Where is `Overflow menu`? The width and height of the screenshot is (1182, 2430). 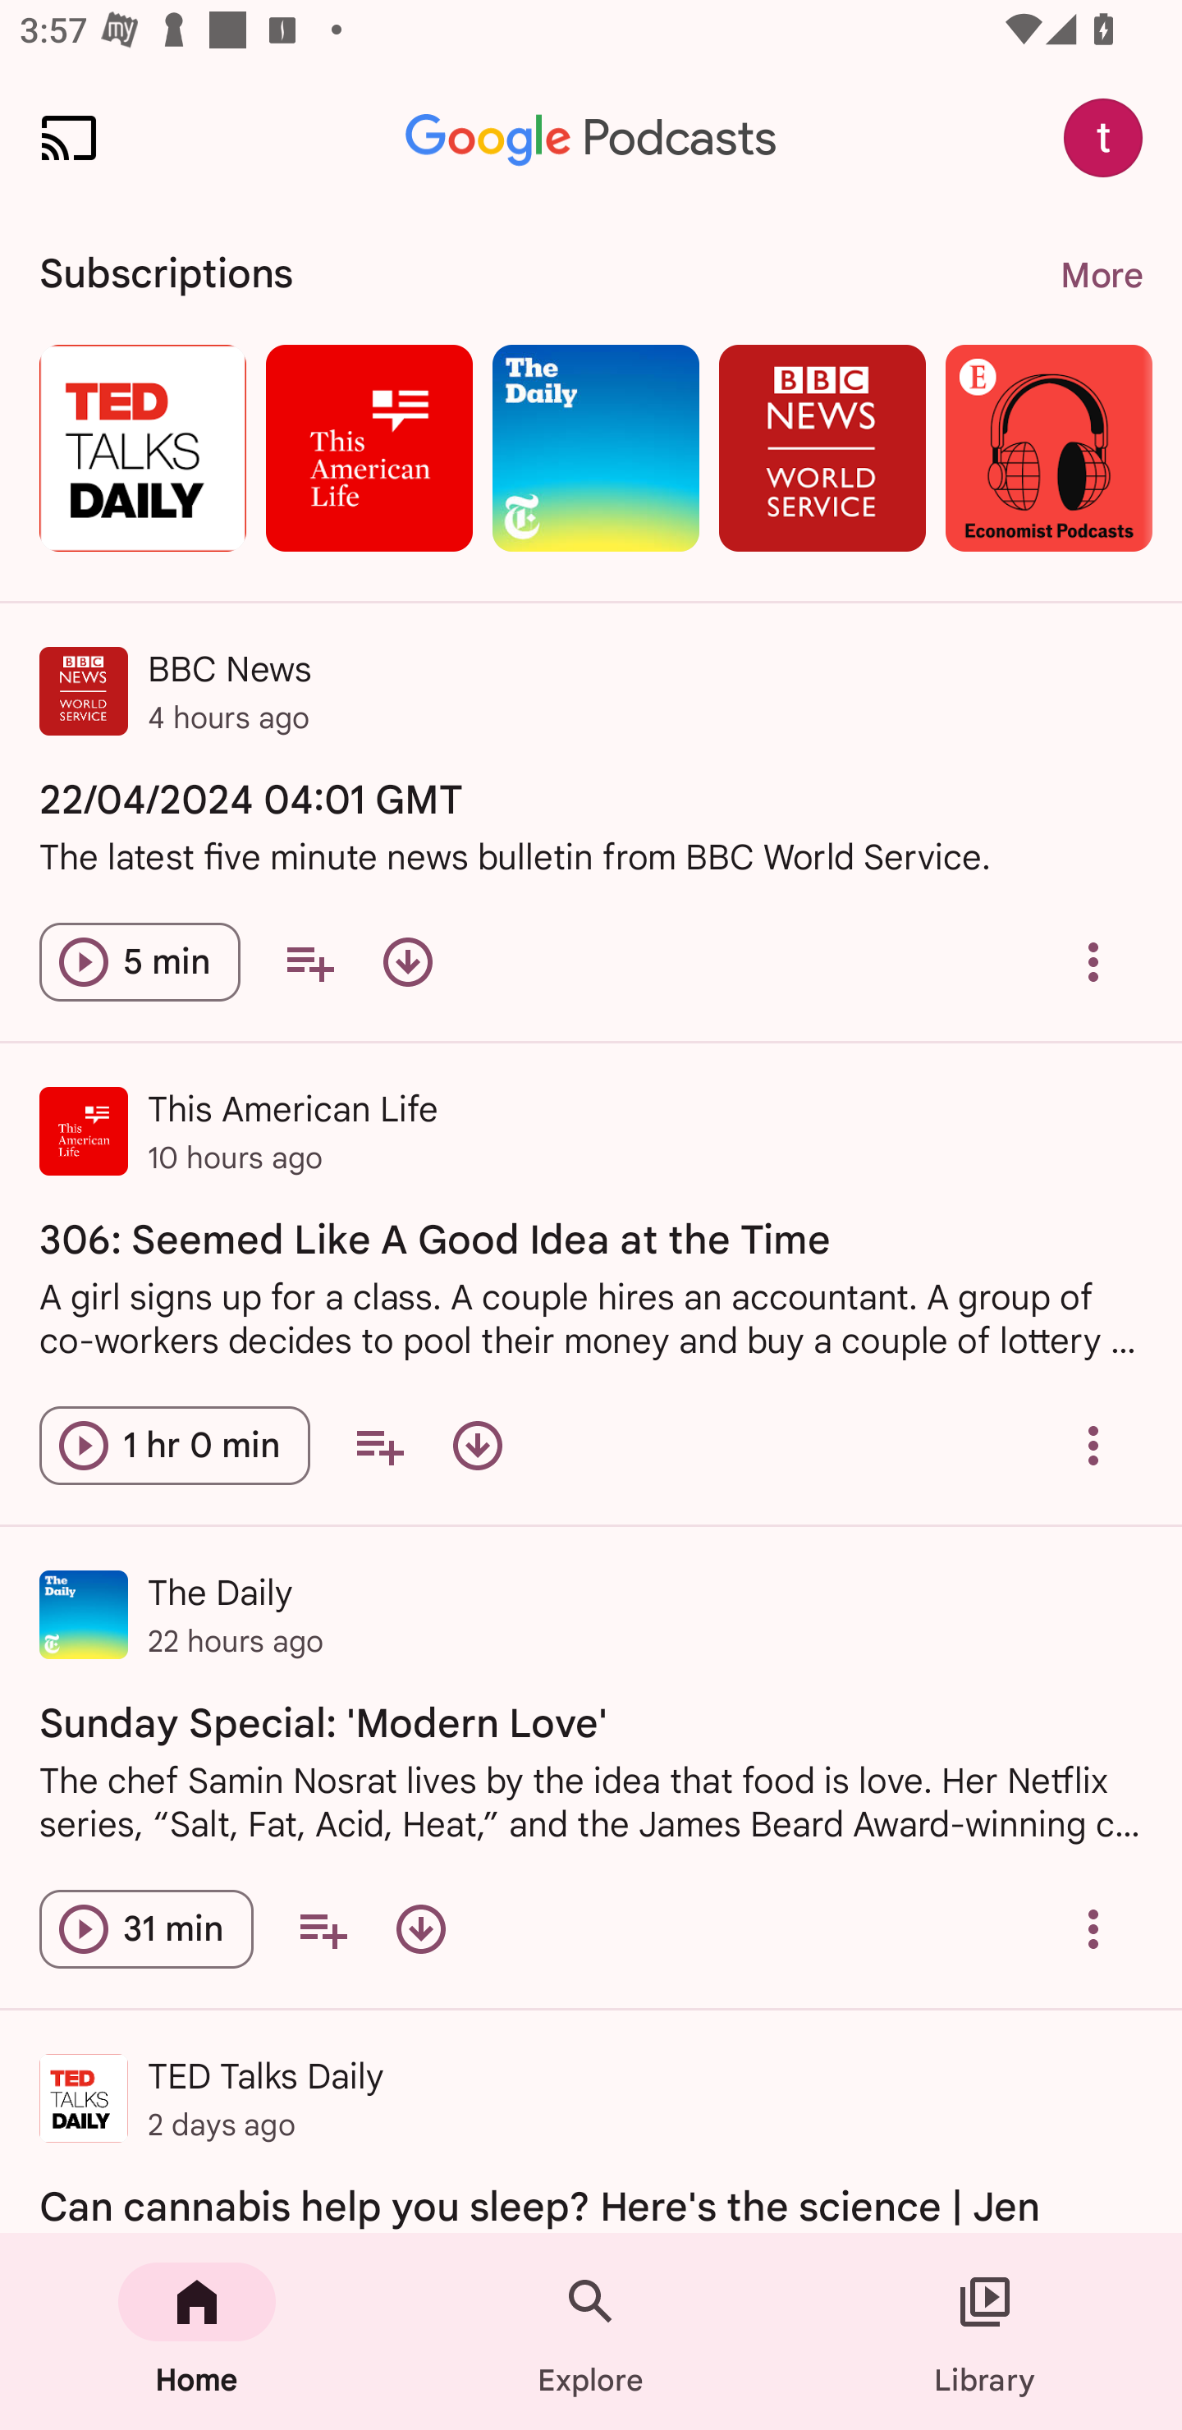
Overflow menu is located at coordinates (1093, 1446).